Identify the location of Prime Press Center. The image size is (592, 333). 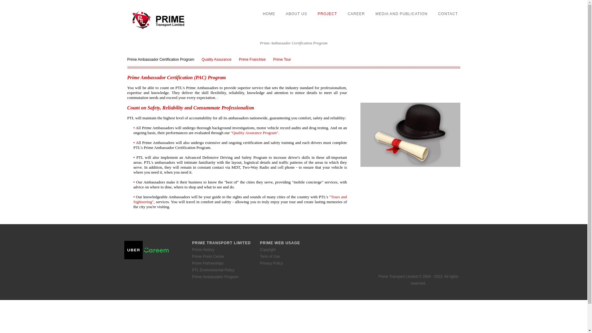
(208, 257).